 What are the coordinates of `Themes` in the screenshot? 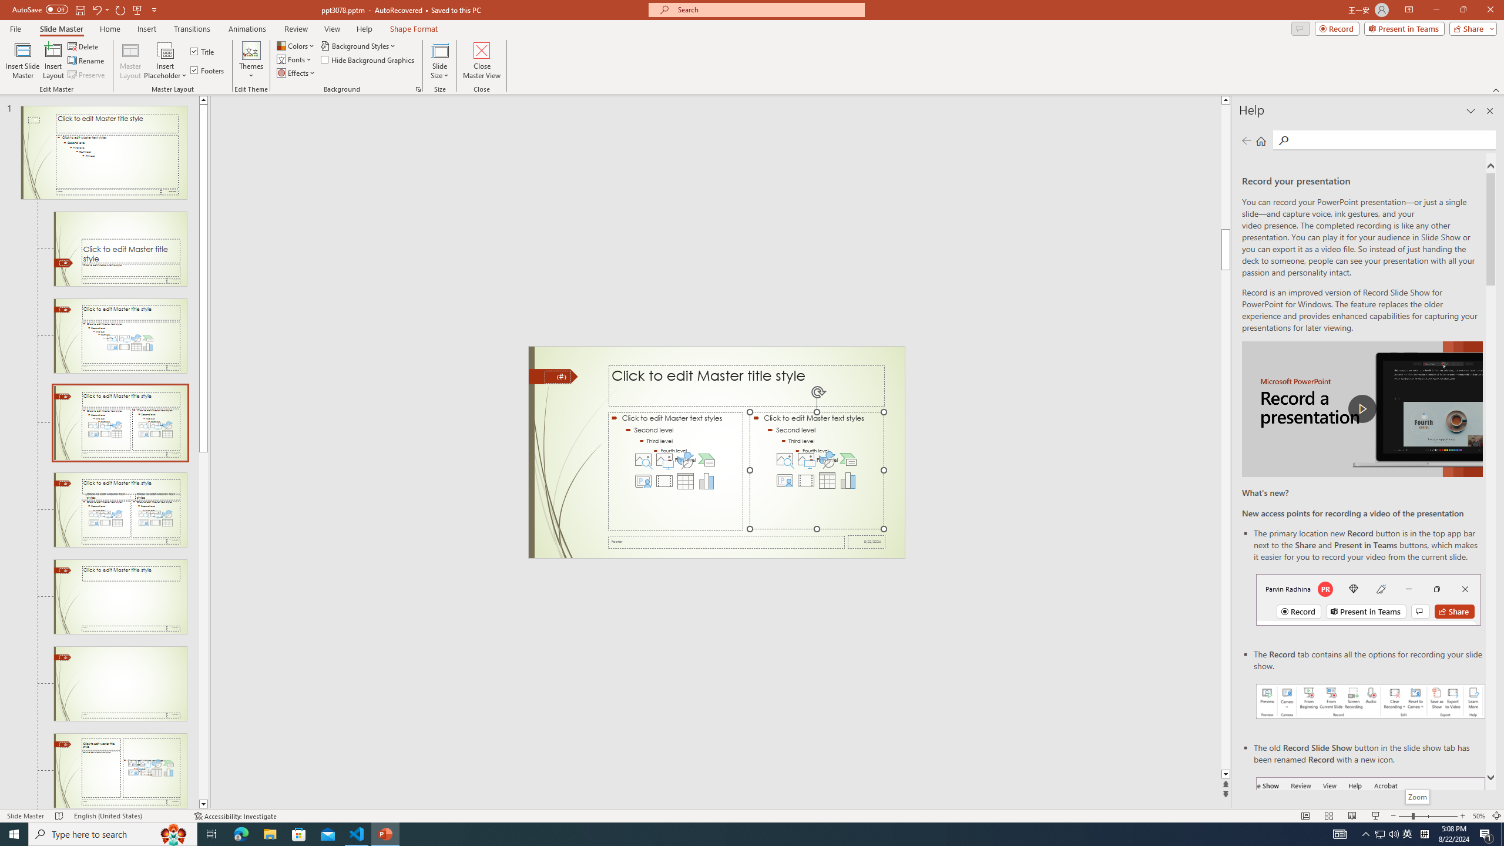 It's located at (251, 61).